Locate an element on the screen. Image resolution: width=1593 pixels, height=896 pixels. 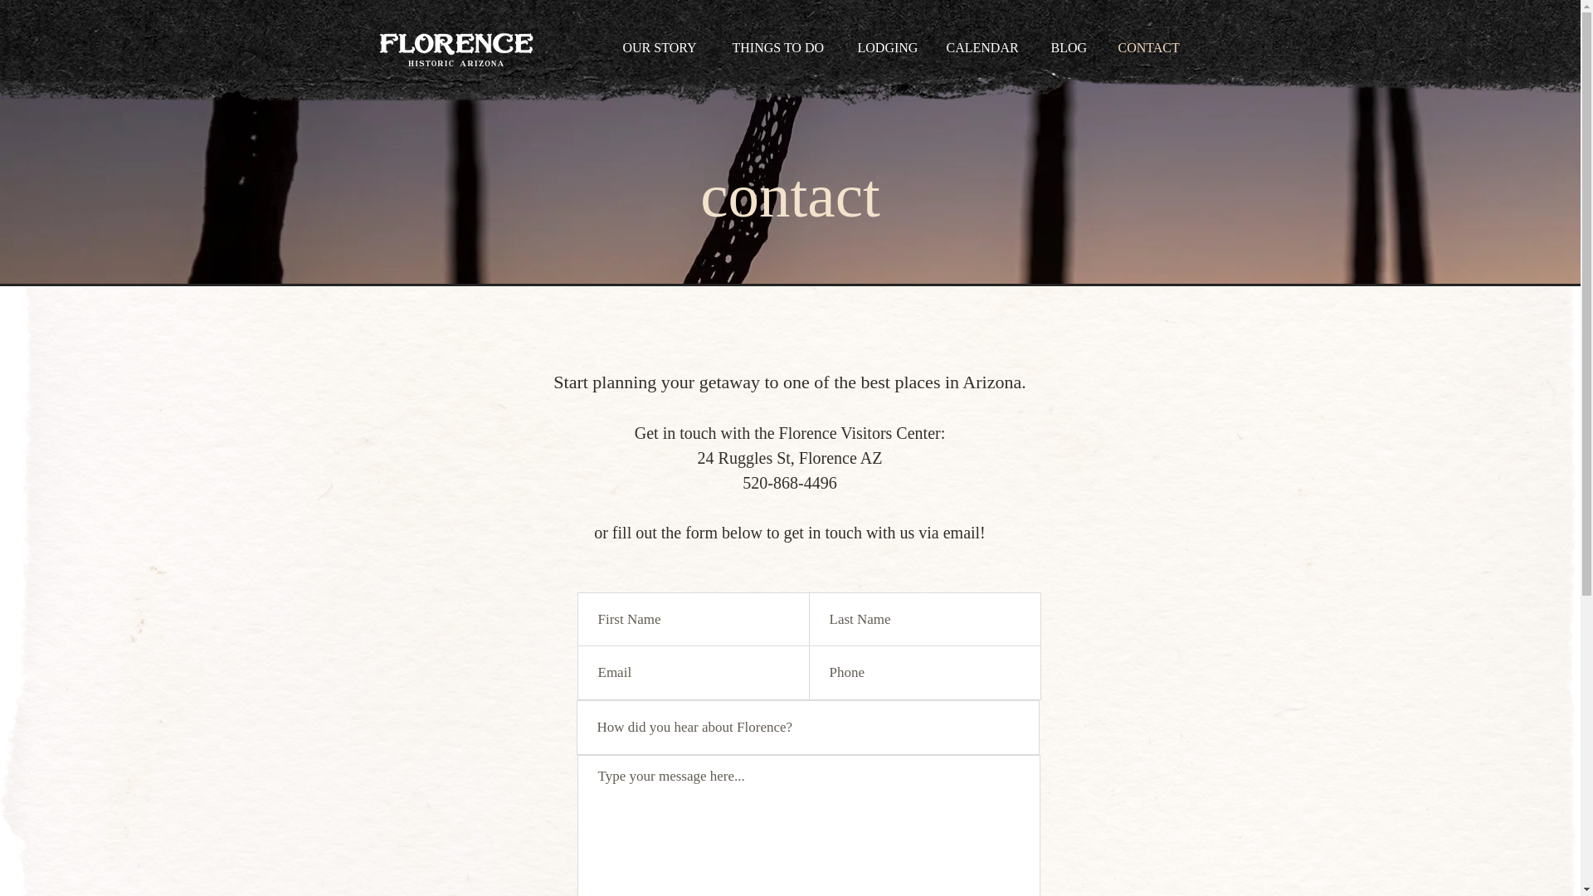
BLOG is located at coordinates (1072, 48).